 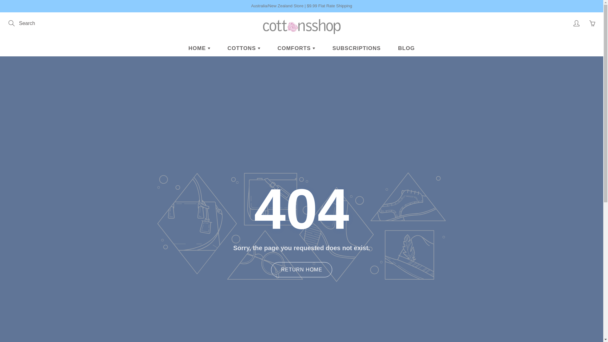 What do you see at coordinates (357, 48) in the screenshot?
I see `SUBSCRIPTIONS` at bounding box center [357, 48].